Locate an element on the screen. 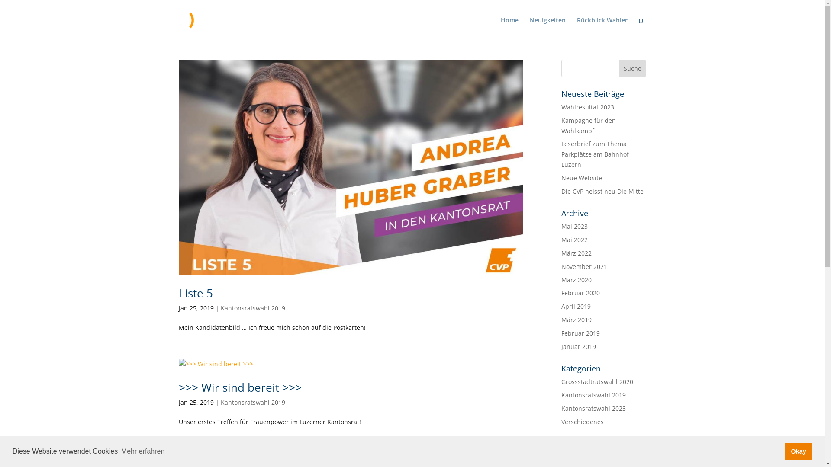 The width and height of the screenshot is (831, 467). Verschiedenes is located at coordinates (583, 422).